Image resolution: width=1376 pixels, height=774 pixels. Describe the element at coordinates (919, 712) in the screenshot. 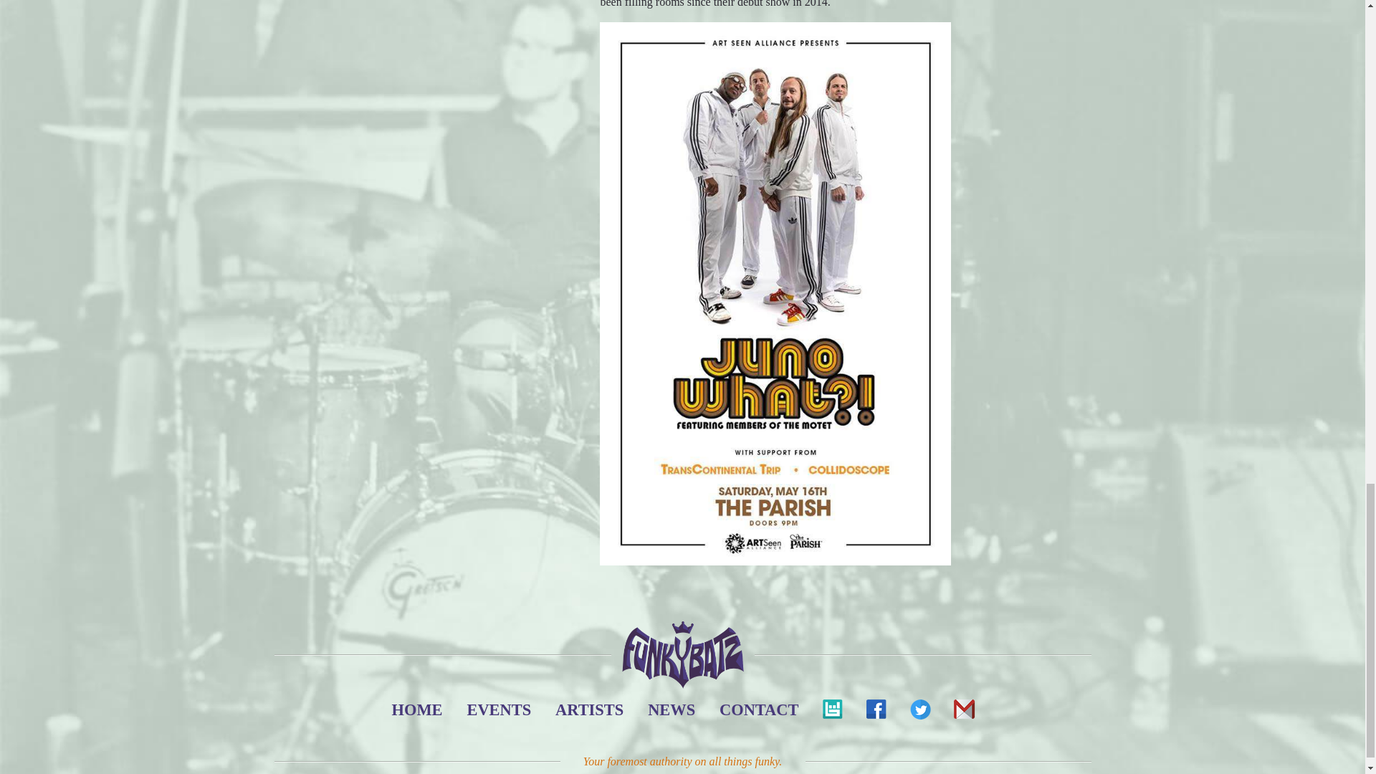

I see `TWITTER` at that location.